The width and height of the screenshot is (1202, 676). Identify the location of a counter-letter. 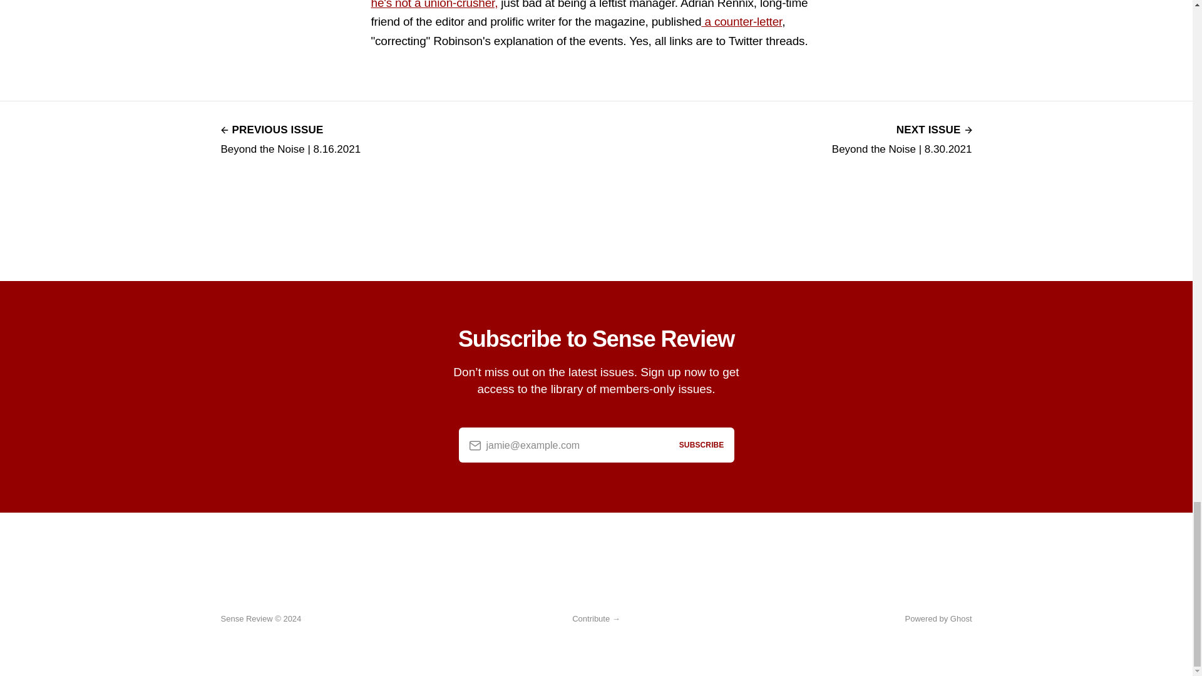
(741, 21).